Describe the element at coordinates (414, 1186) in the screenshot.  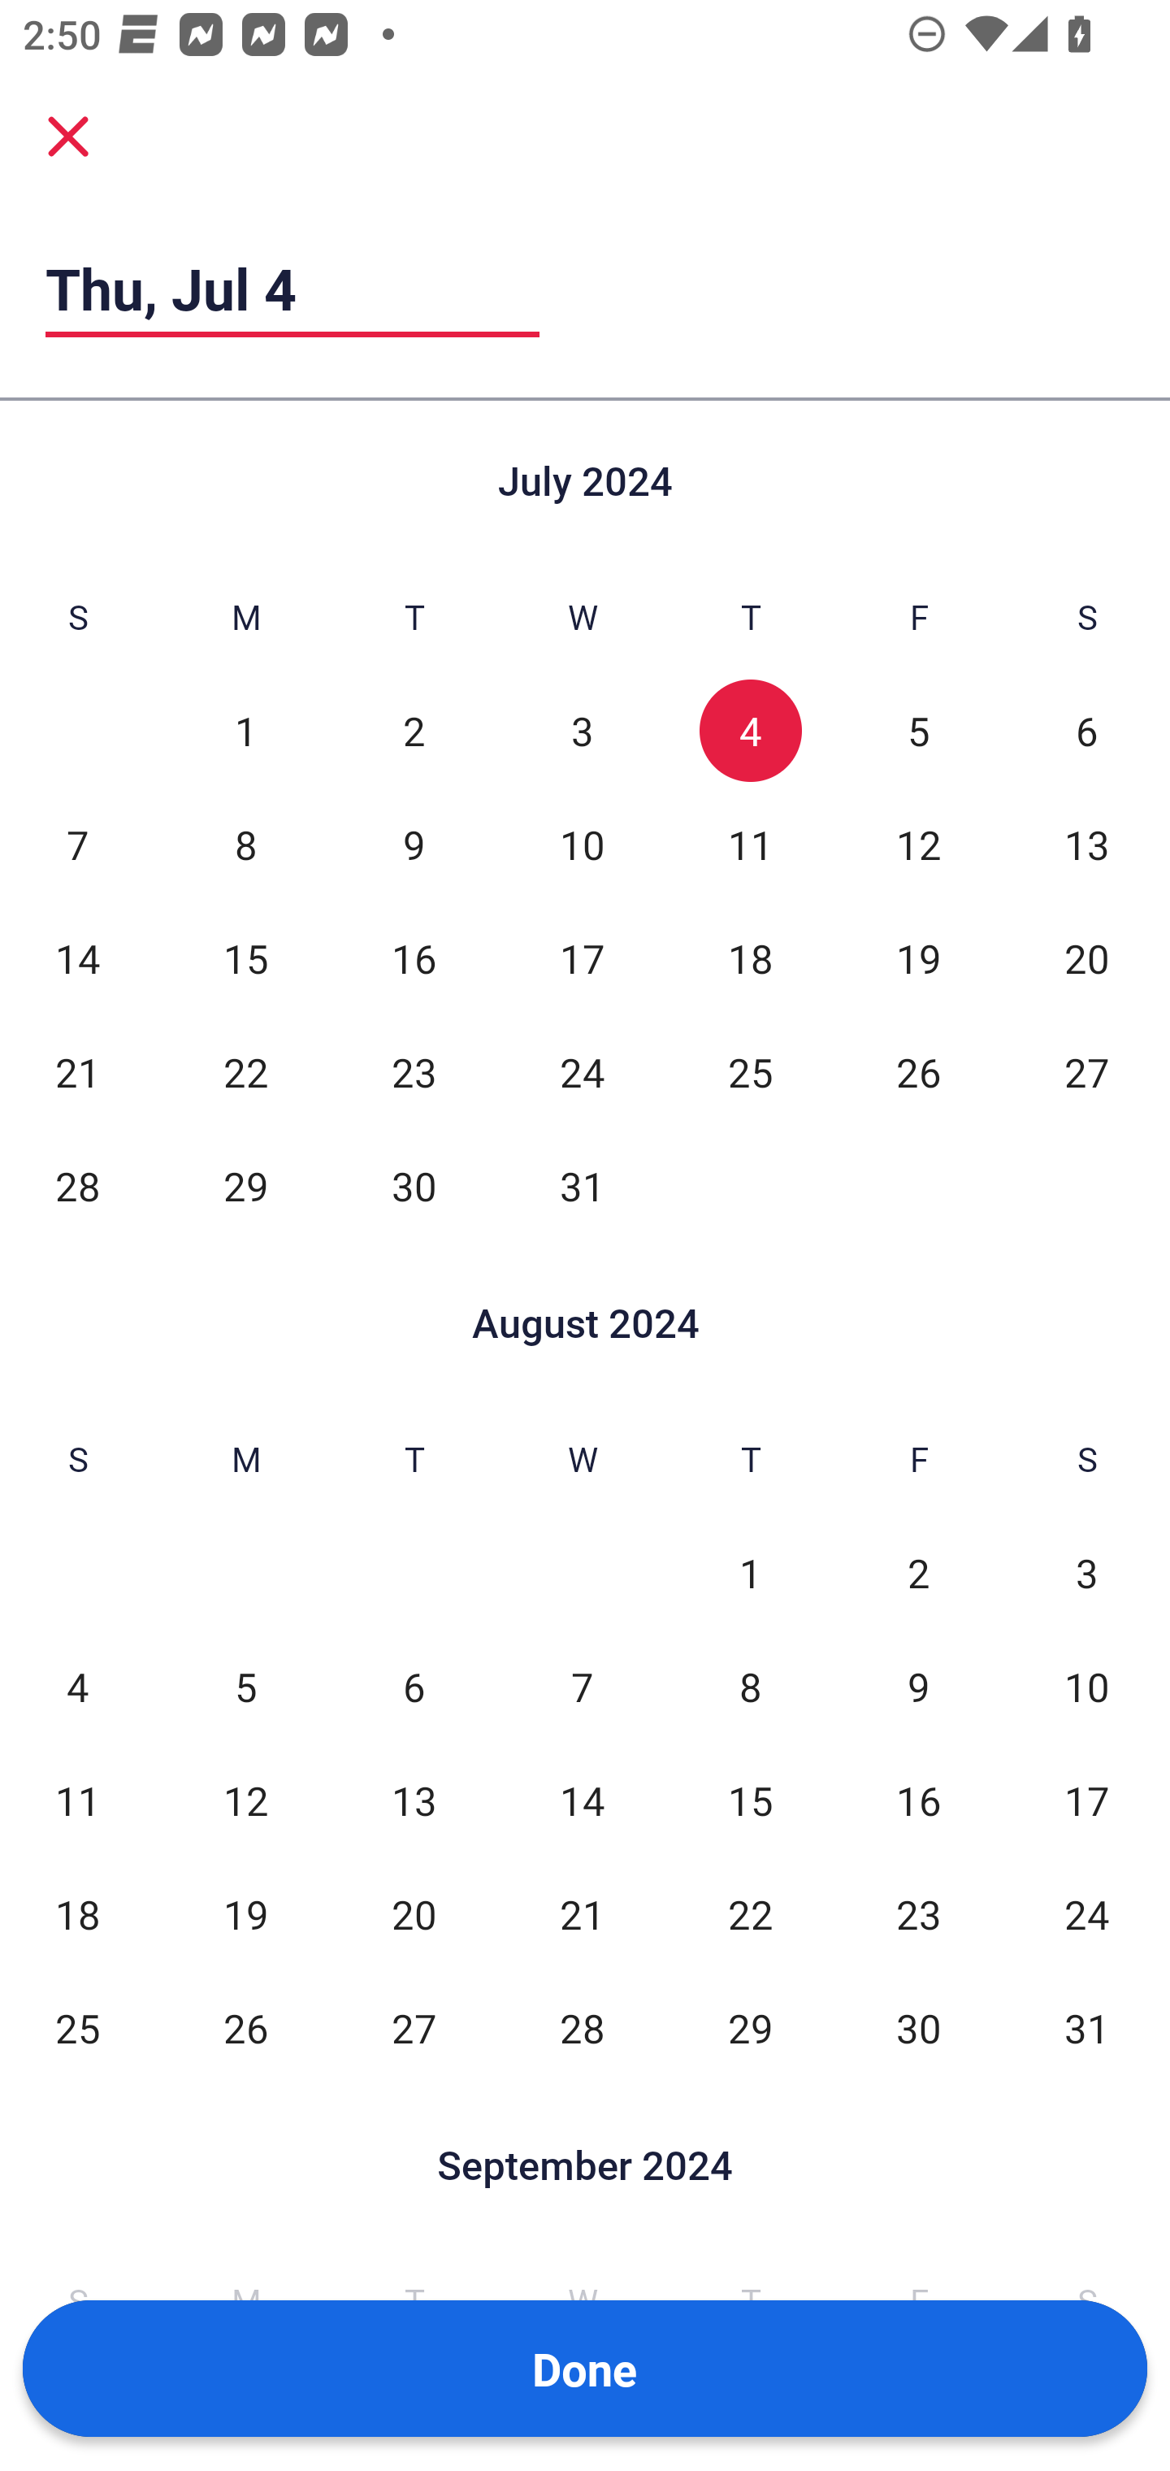
I see `30 Tue, Jul 30, Not Selected` at that location.